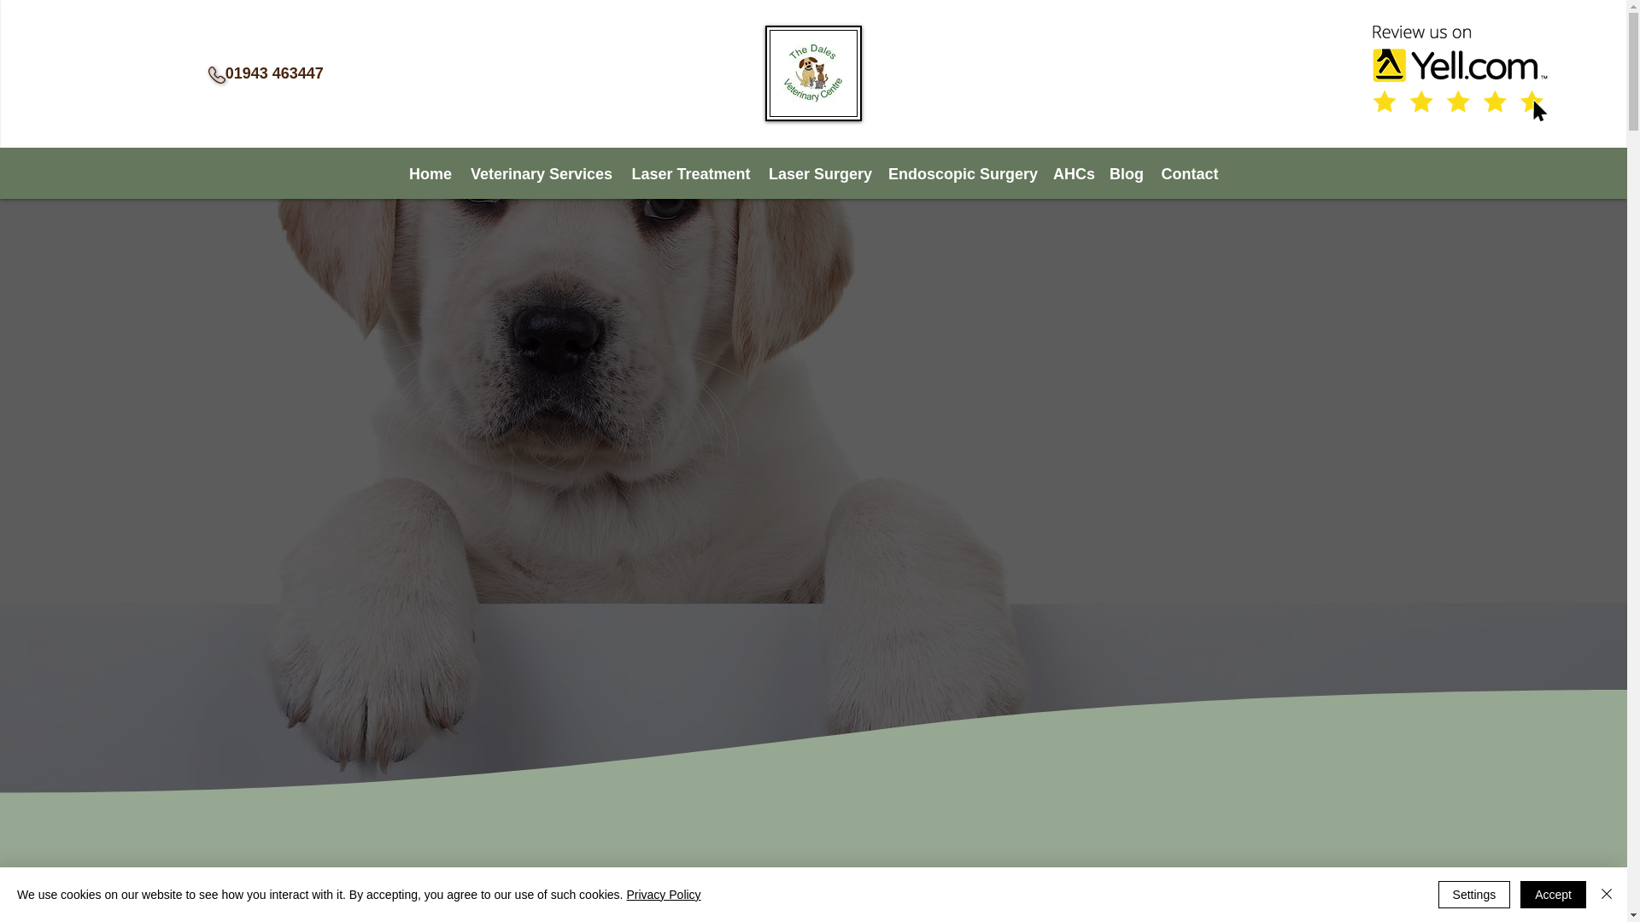 This screenshot has width=1640, height=922. Describe the element at coordinates (820, 172) in the screenshot. I see `Laser Surgery` at that location.